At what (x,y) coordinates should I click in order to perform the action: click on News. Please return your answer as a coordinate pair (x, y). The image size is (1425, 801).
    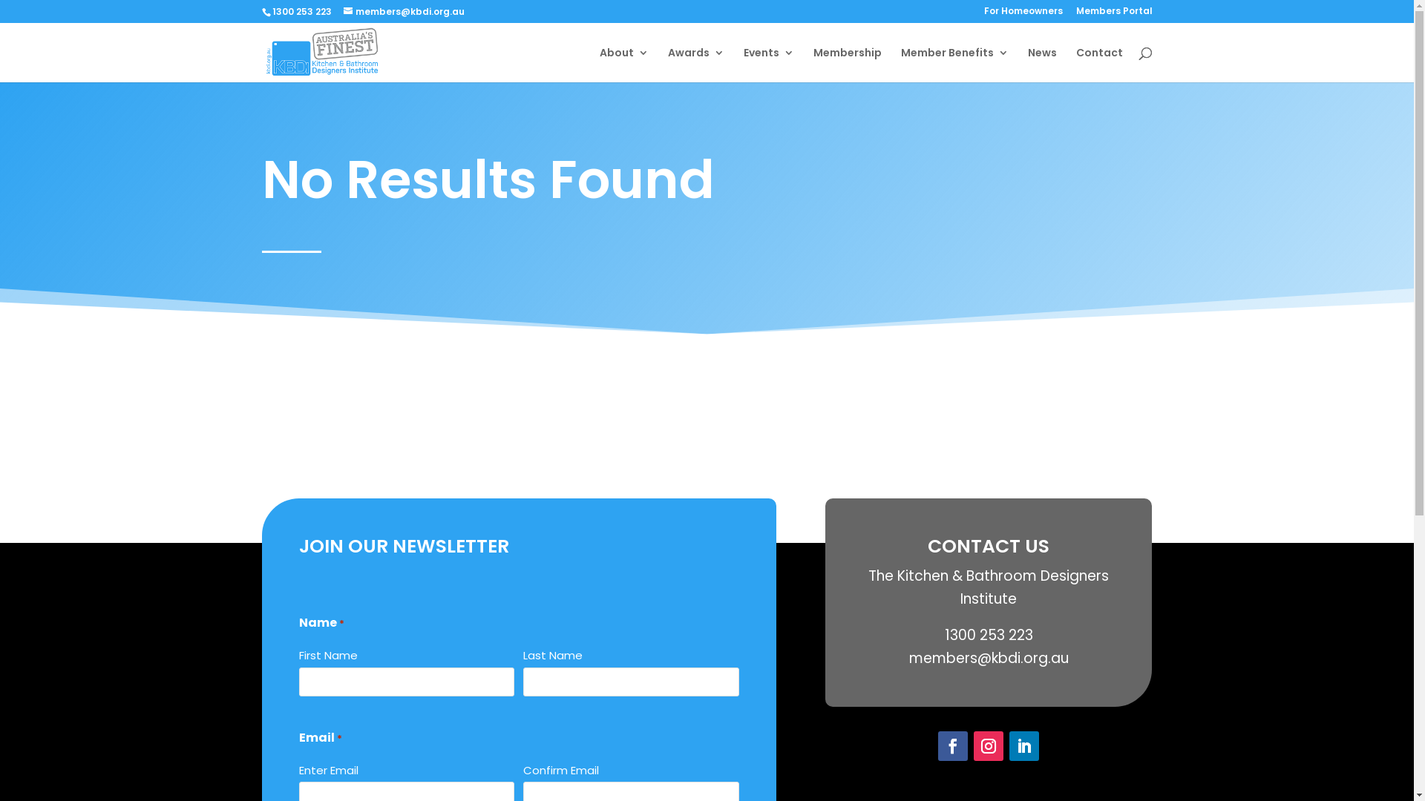
    Looking at the image, I should click on (1042, 65).